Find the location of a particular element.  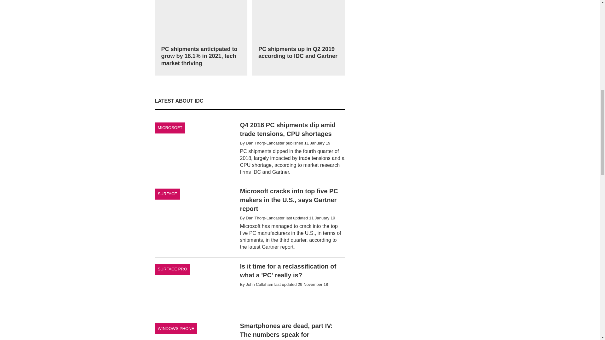

SURFACE PRO is located at coordinates (172, 269).